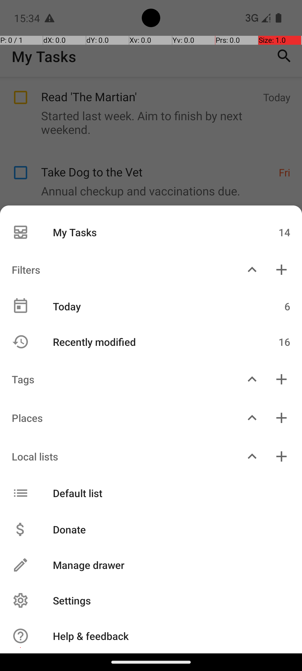  I want to click on Places, so click(119, 418).